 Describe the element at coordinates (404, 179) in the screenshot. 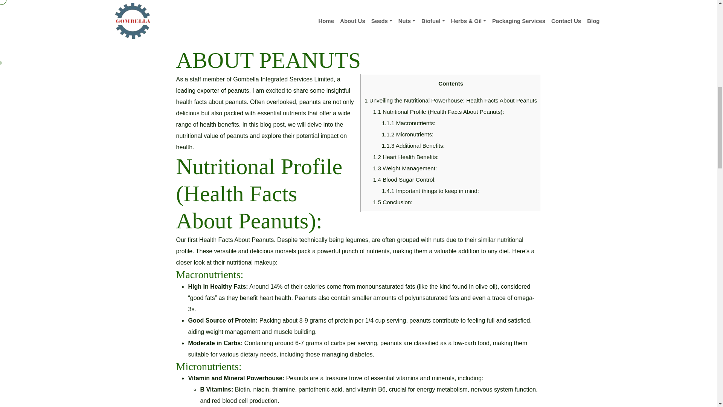

I see `1.4 Blood Sugar Control:` at that location.